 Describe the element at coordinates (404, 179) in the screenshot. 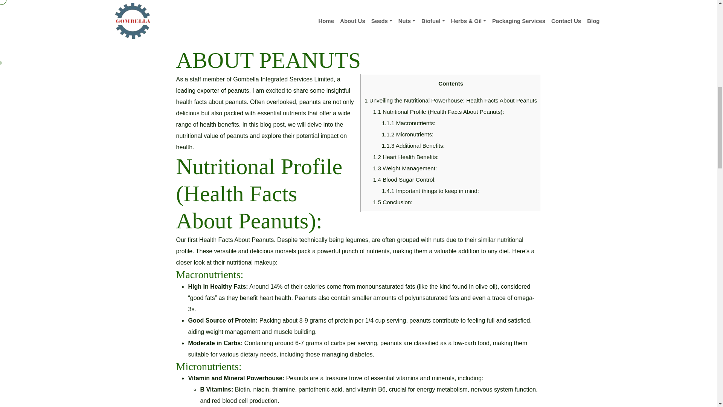

I see `1.4 Blood Sugar Control:` at that location.